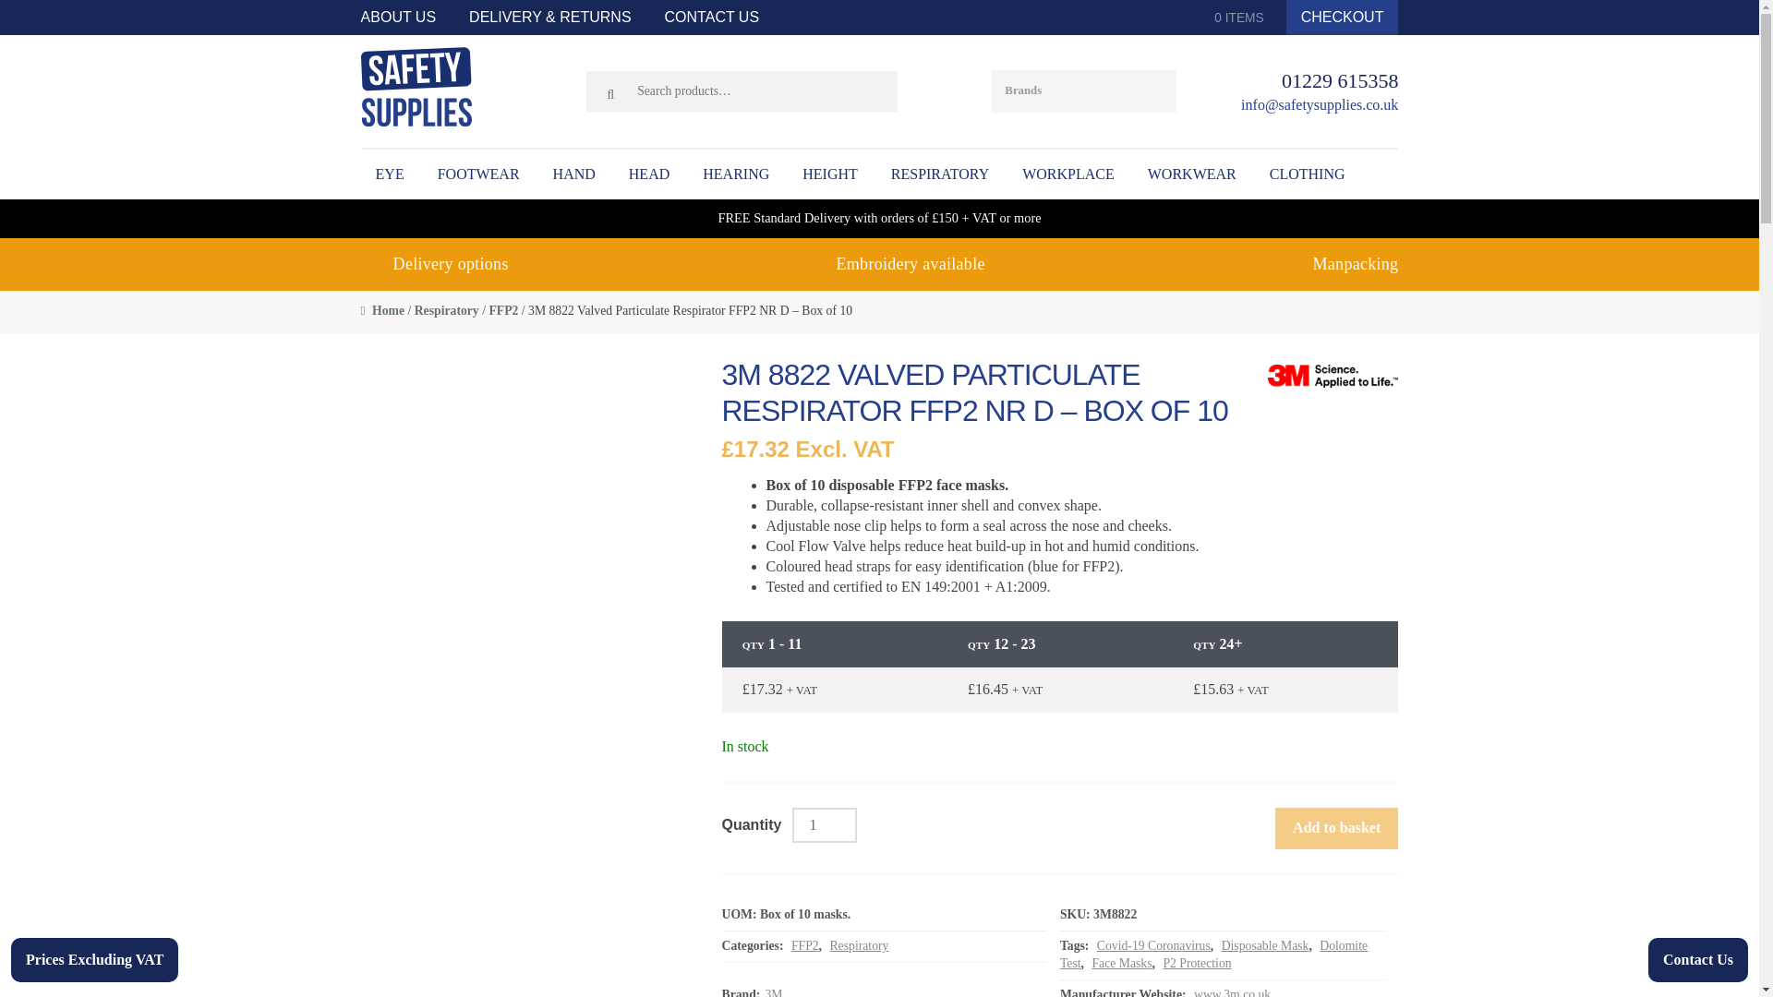  I want to click on CHECKOUT, so click(1343, 17).